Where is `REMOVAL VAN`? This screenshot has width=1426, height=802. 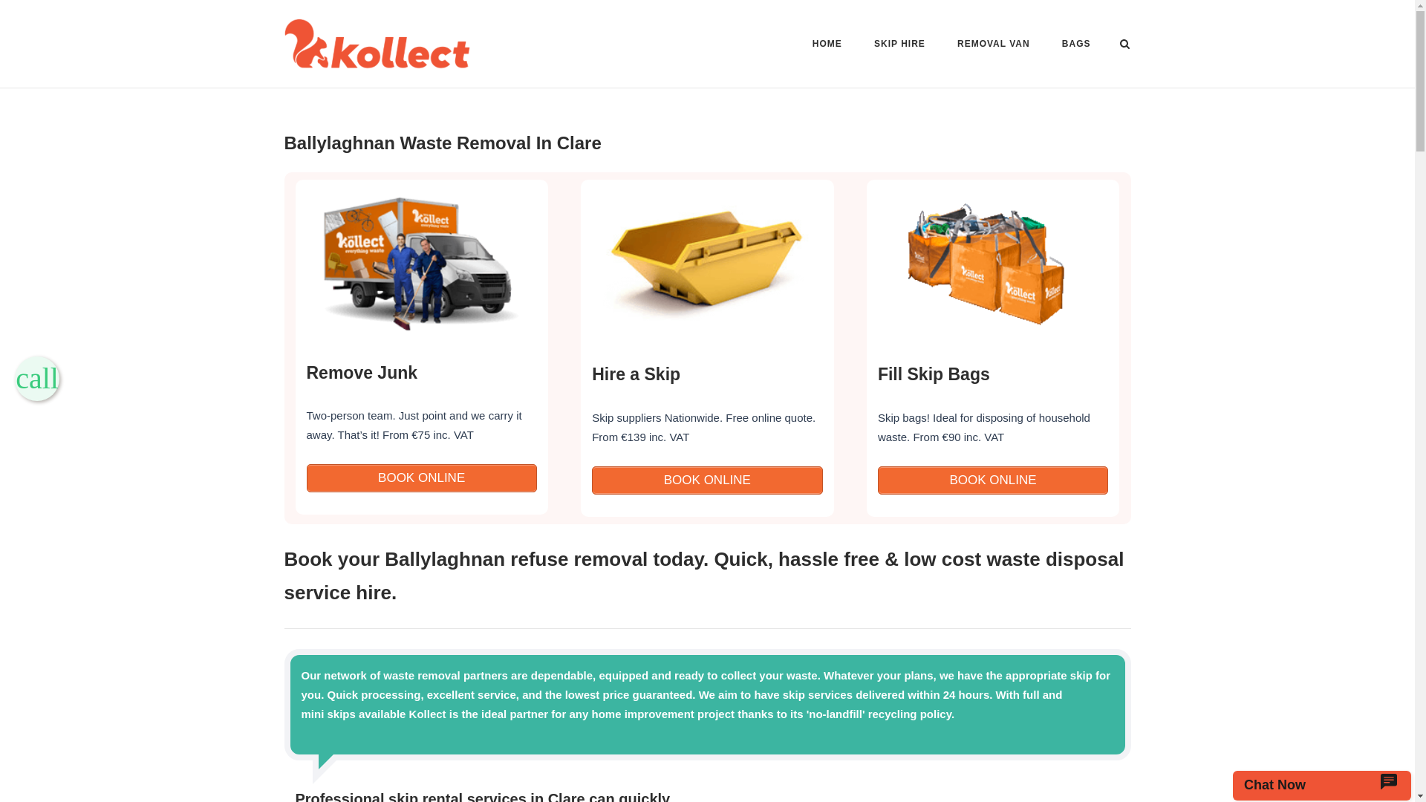
REMOVAL VAN is located at coordinates (993, 46).